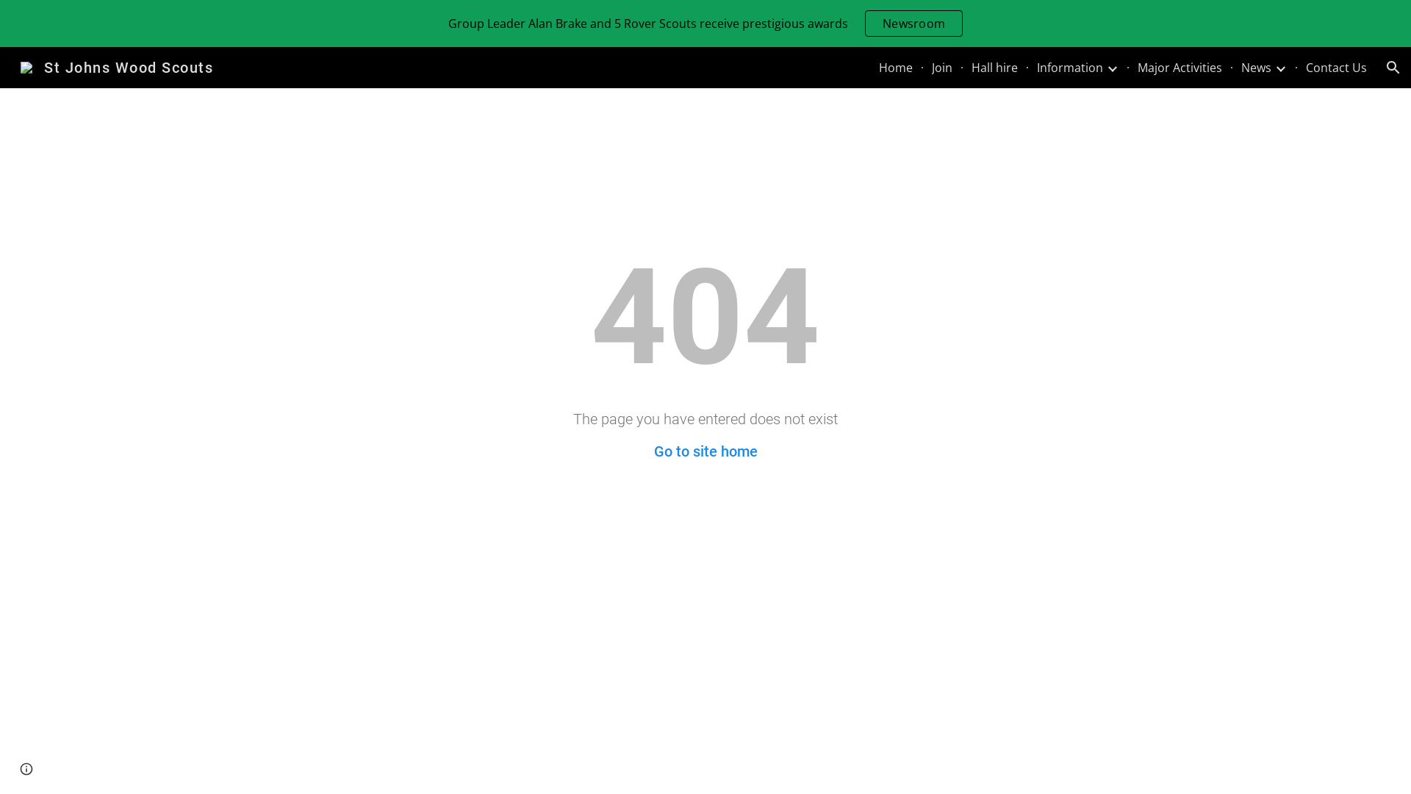 The image size is (1411, 794). Describe the element at coordinates (705, 451) in the screenshot. I see `Go to site home` at that location.